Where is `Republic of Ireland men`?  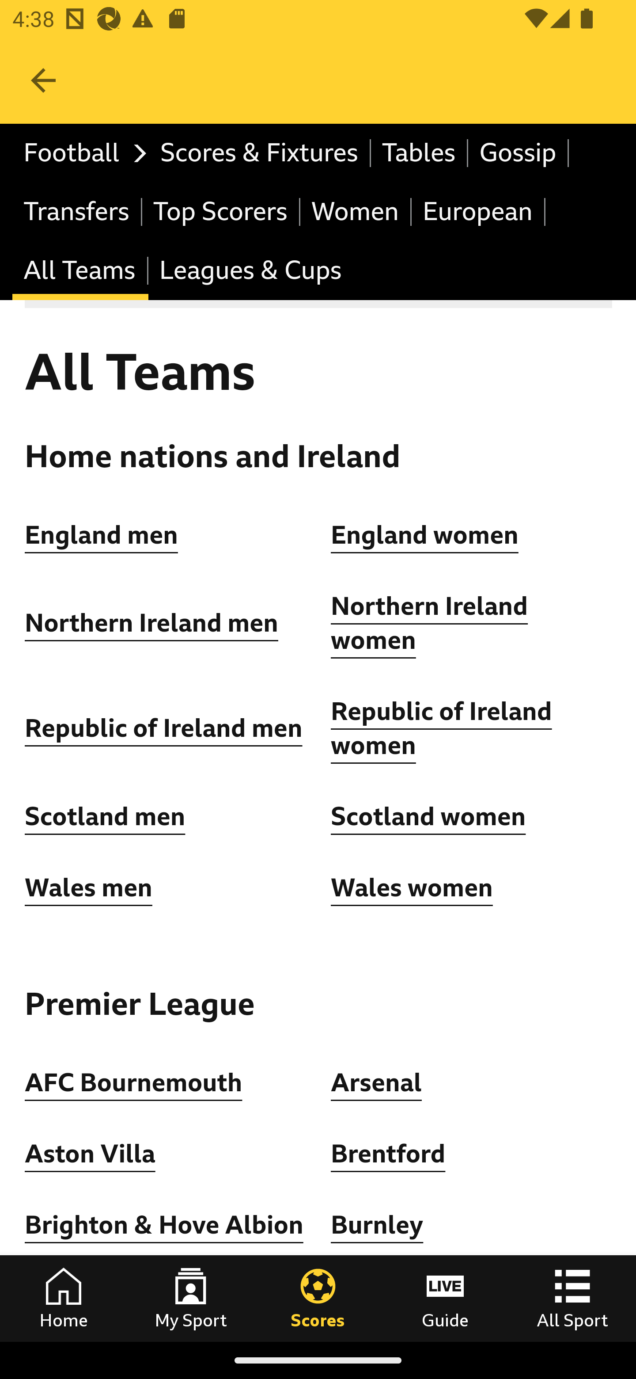 Republic of Ireland men is located at coordinates (163, 728).